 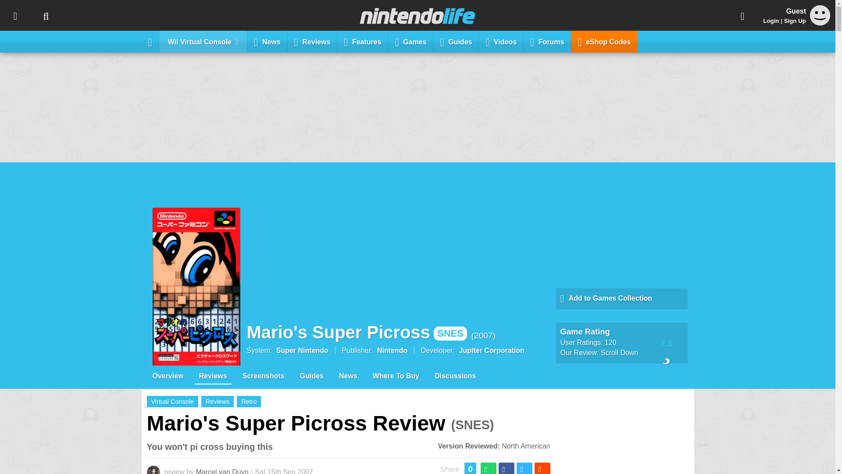 I want to click on Login, so click(x=771, y=21).